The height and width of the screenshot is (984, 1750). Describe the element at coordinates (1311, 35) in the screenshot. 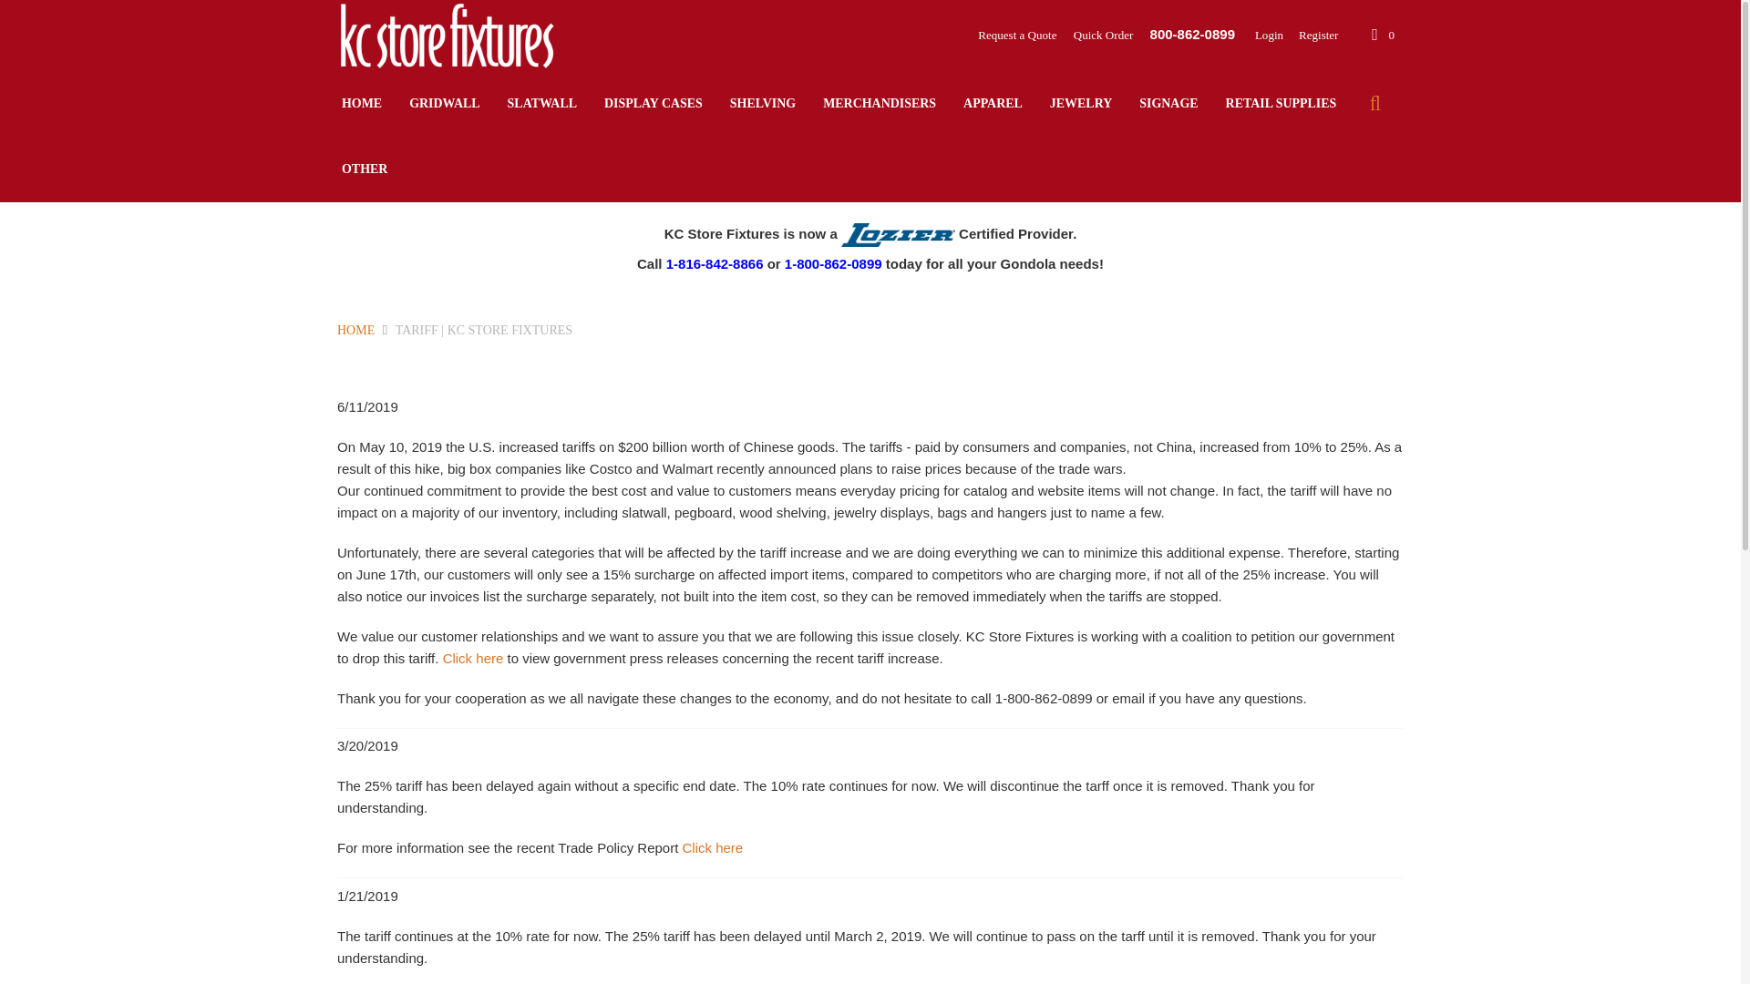

I see `Register` at that location.